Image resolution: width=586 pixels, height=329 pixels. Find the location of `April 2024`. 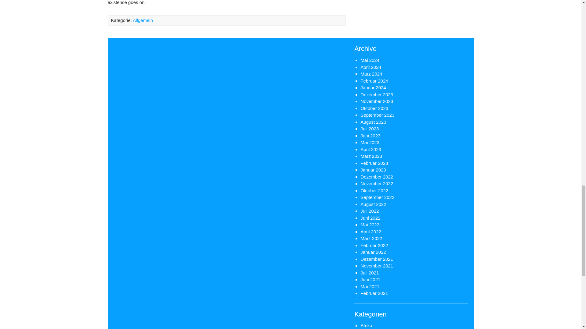

April 2024 is located at coordinates (371, 67).